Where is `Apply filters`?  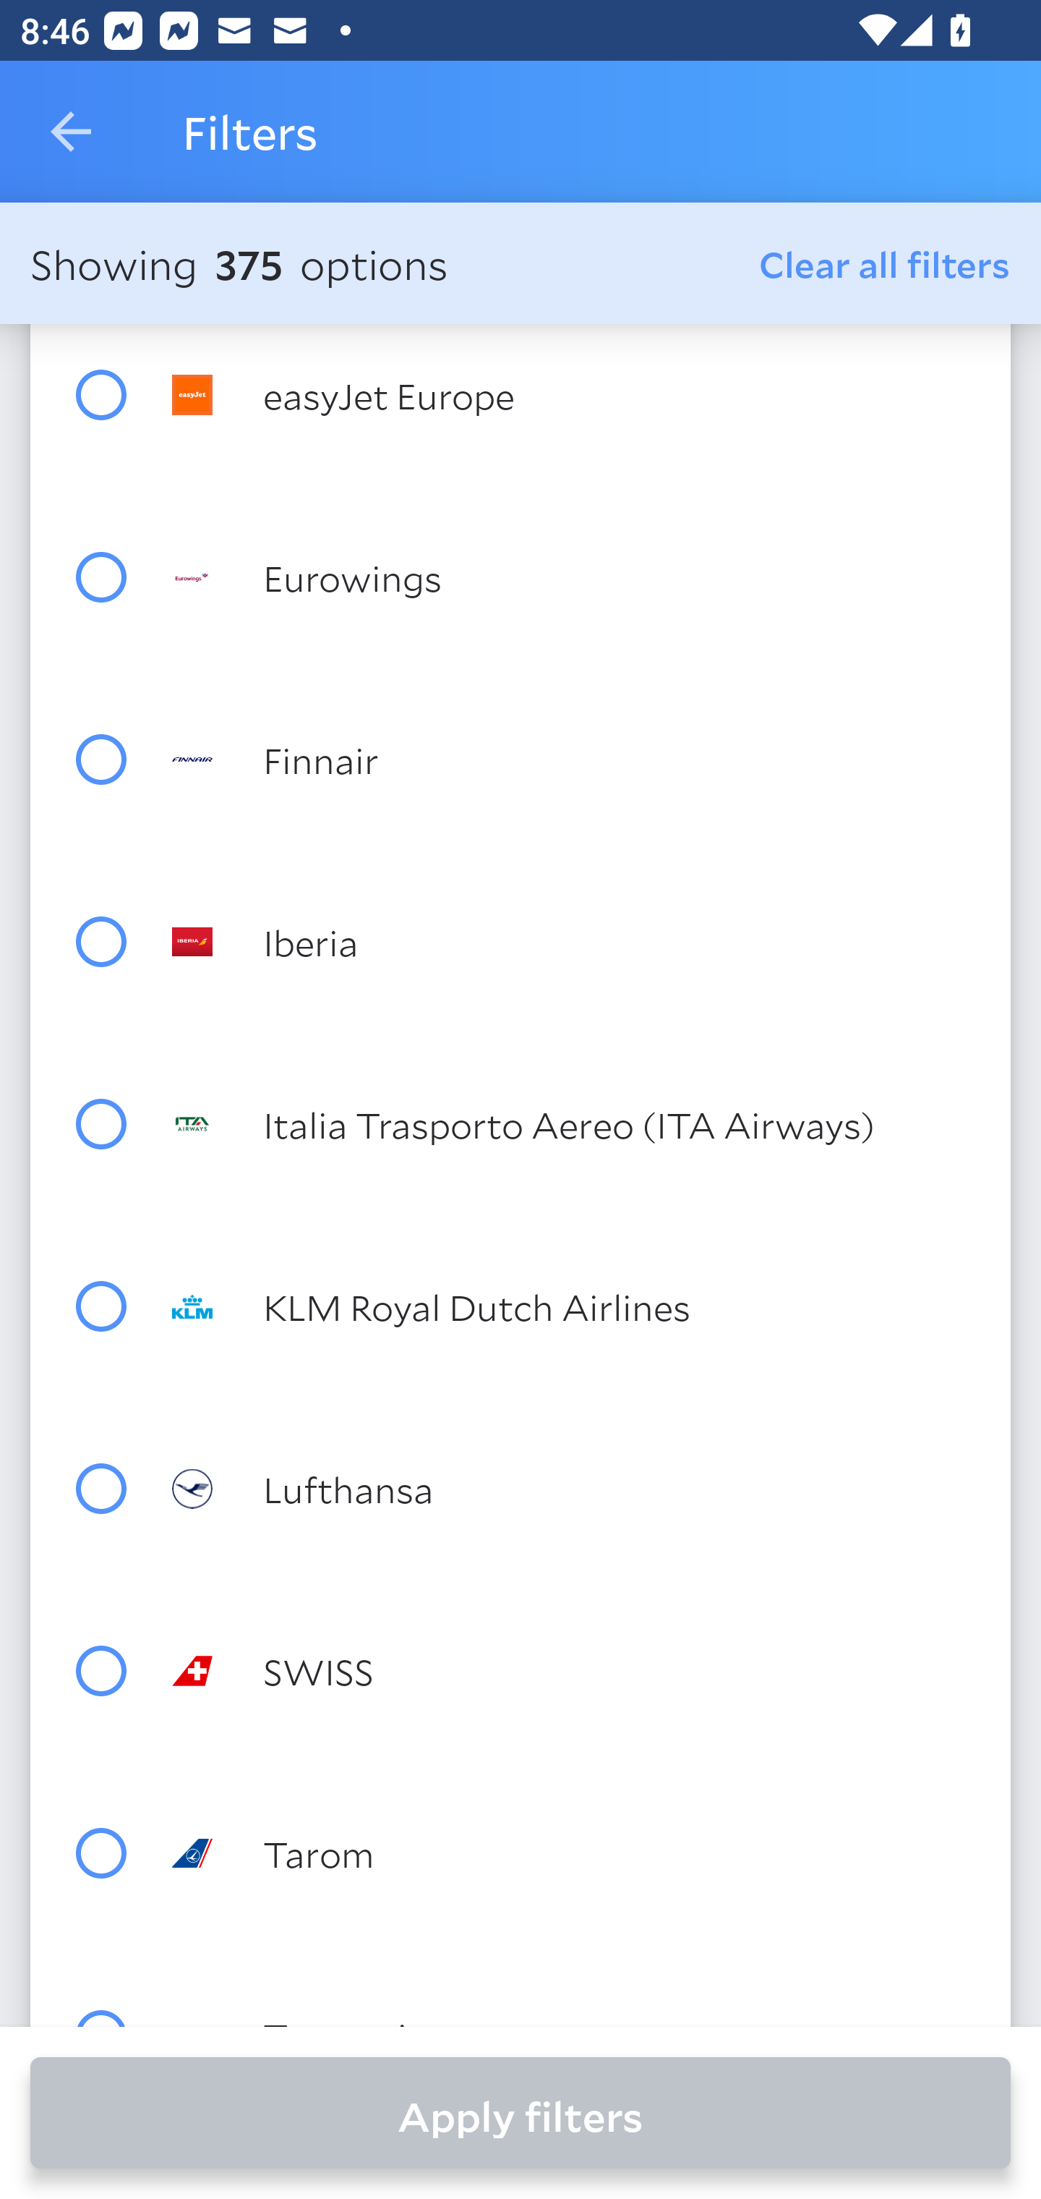 Apply filters is located at coordinates (520, 2113).